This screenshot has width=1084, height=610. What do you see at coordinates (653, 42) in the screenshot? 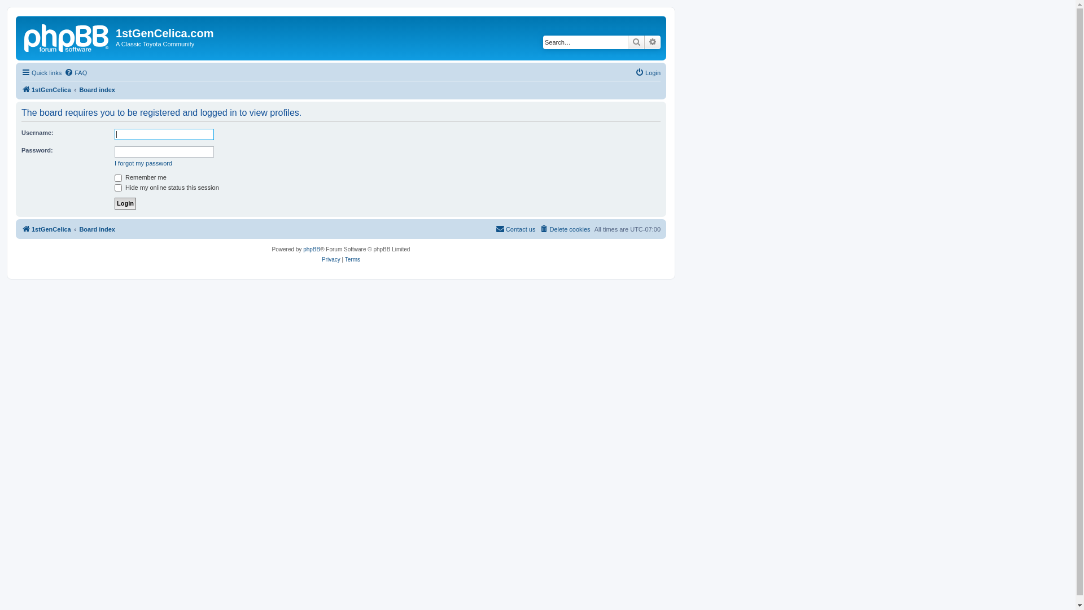
I see `Advanced search` at bounding box center [653, 42].